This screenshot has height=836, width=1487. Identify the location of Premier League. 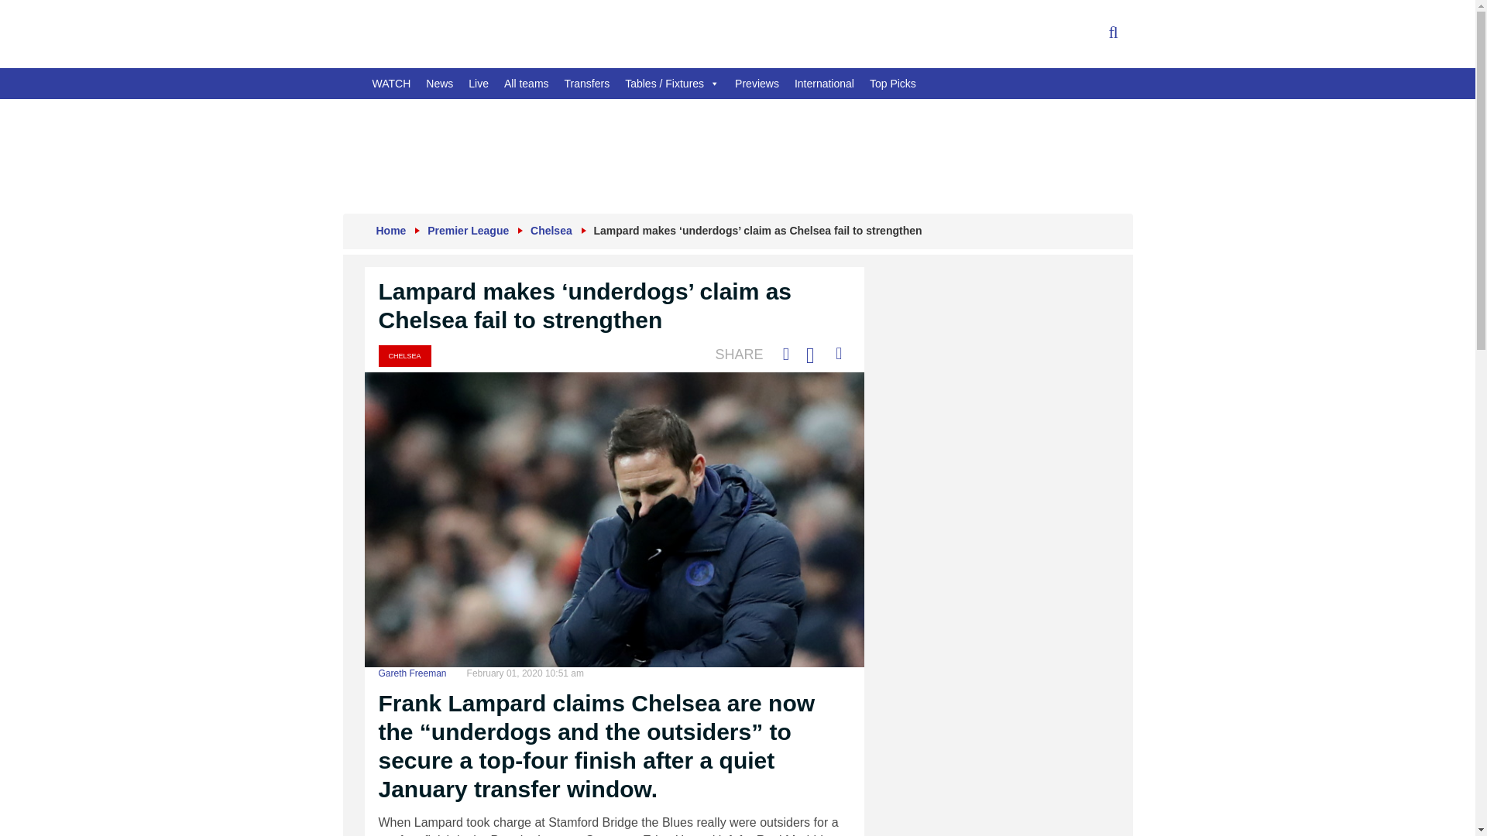
(468, 231).